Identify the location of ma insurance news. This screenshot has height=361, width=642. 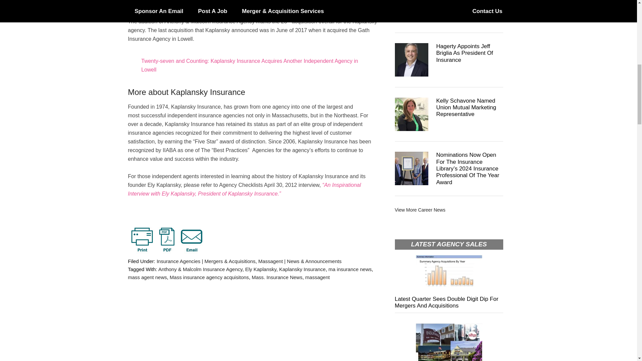
(350, 269).